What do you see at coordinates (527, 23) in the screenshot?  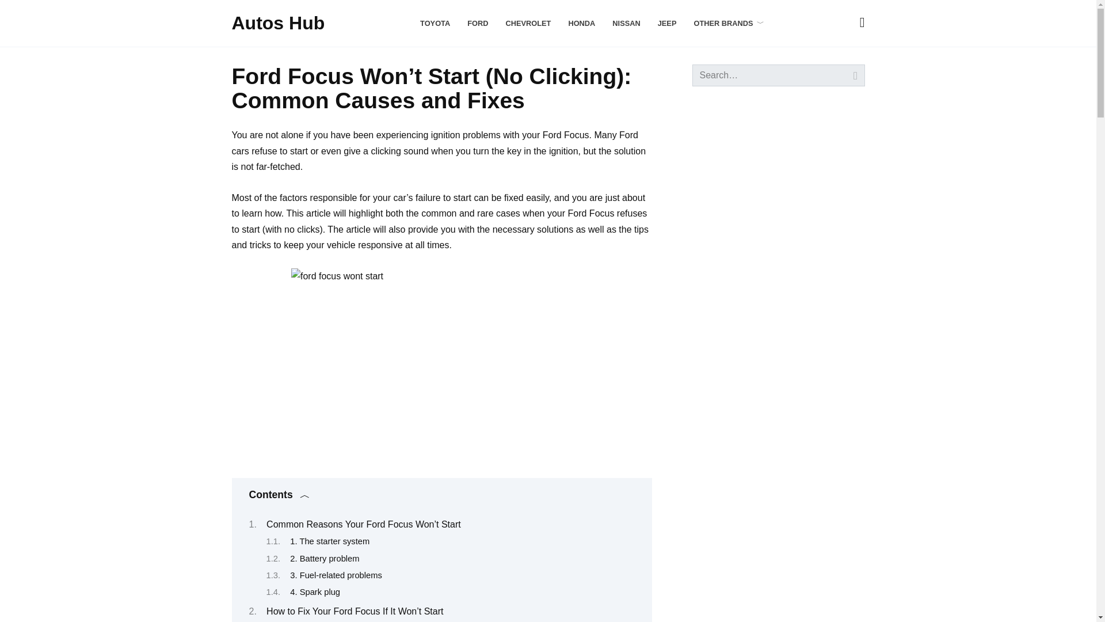 I see `CHEVROLET` at bounding box center [527, 23].